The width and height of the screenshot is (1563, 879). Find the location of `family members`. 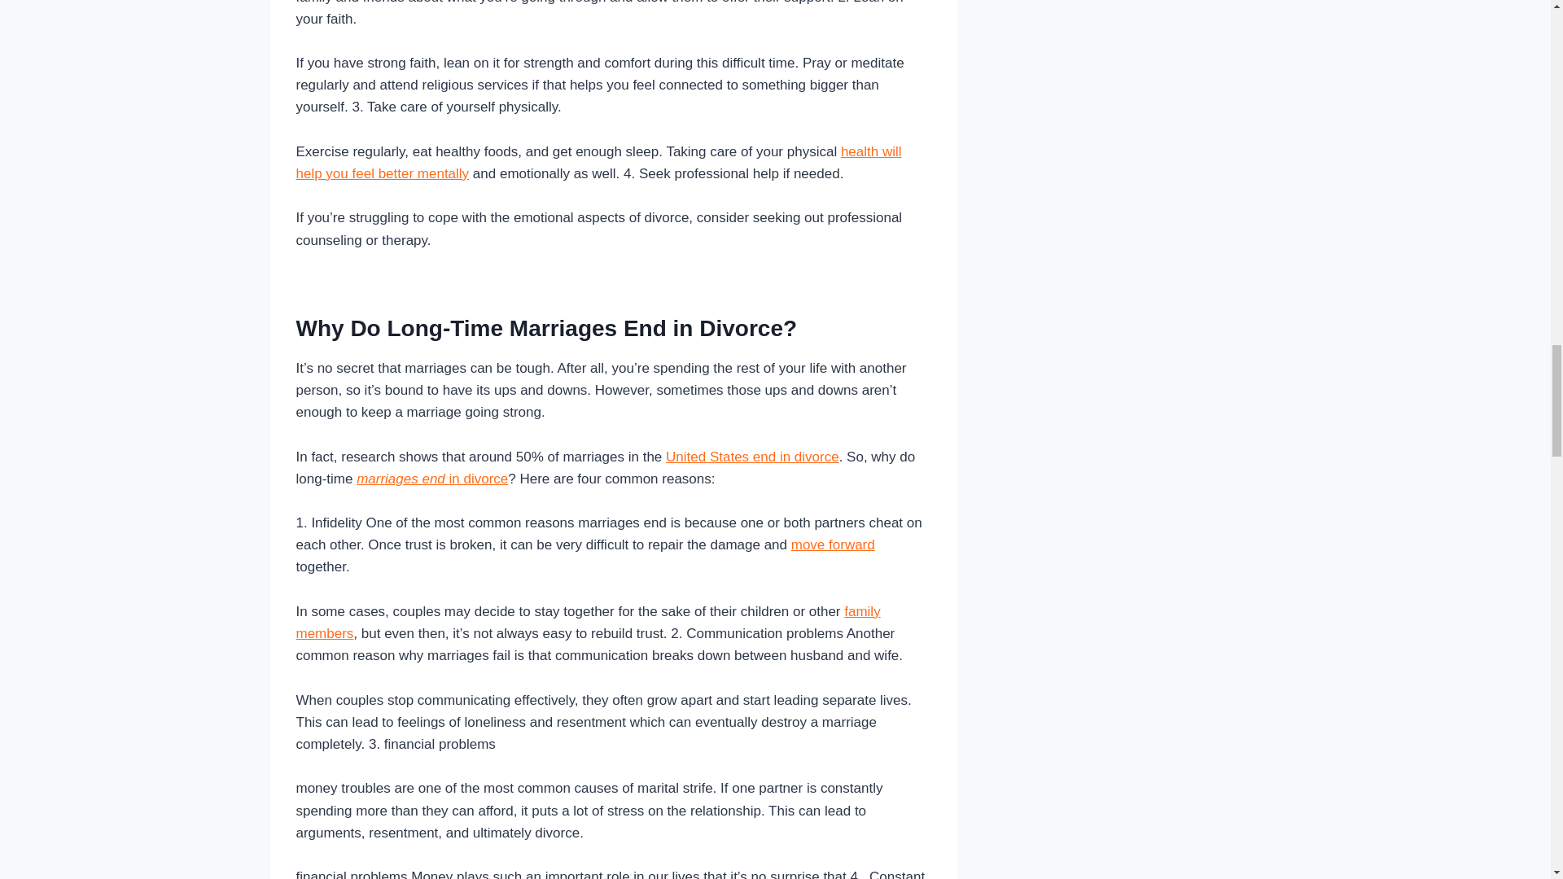

family members is located at coordinates (589, 622).